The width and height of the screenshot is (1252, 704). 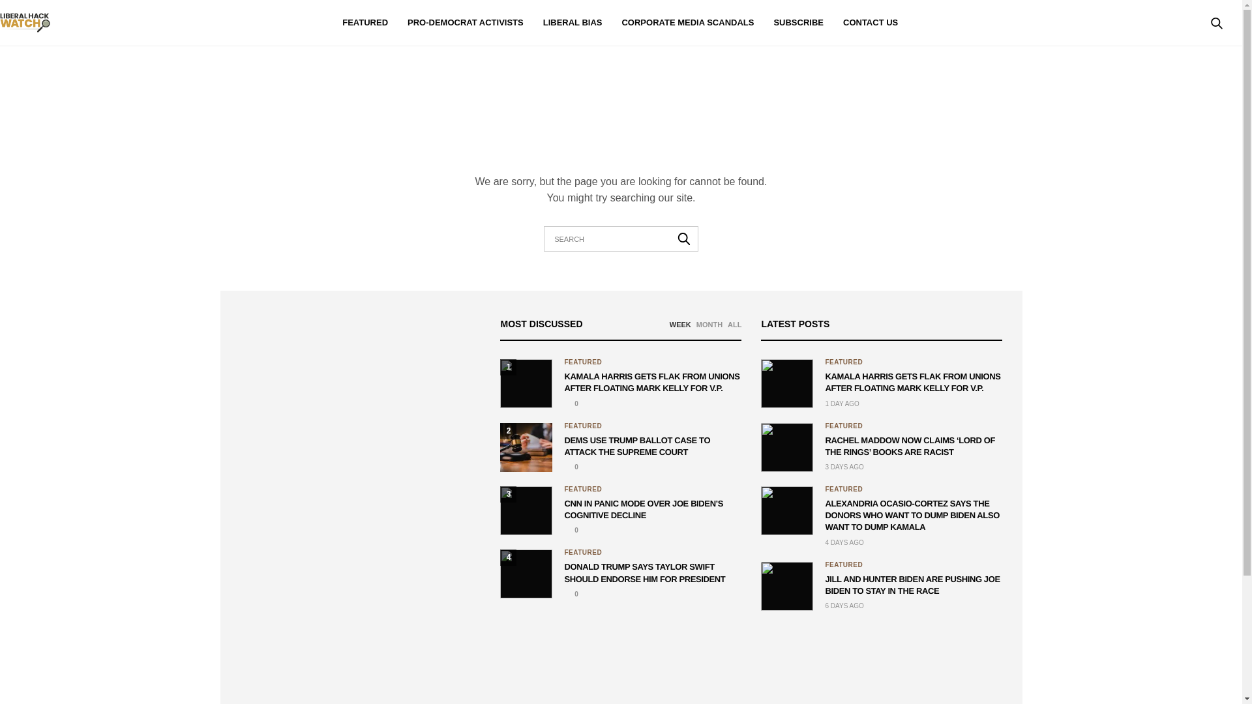 I want to click on FEATURED, so click(x=365, y=23).